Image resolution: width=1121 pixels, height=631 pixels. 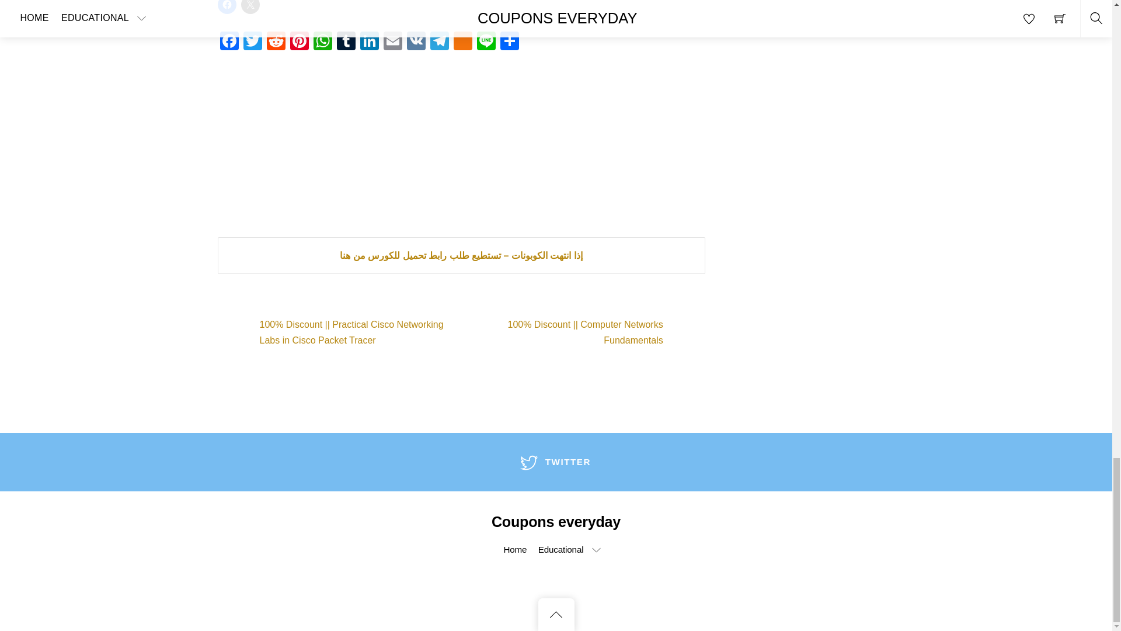 What do you see at coordinates (275, 42) in the screenshot?
I see `Reddit` at bounding box center [275, 42].